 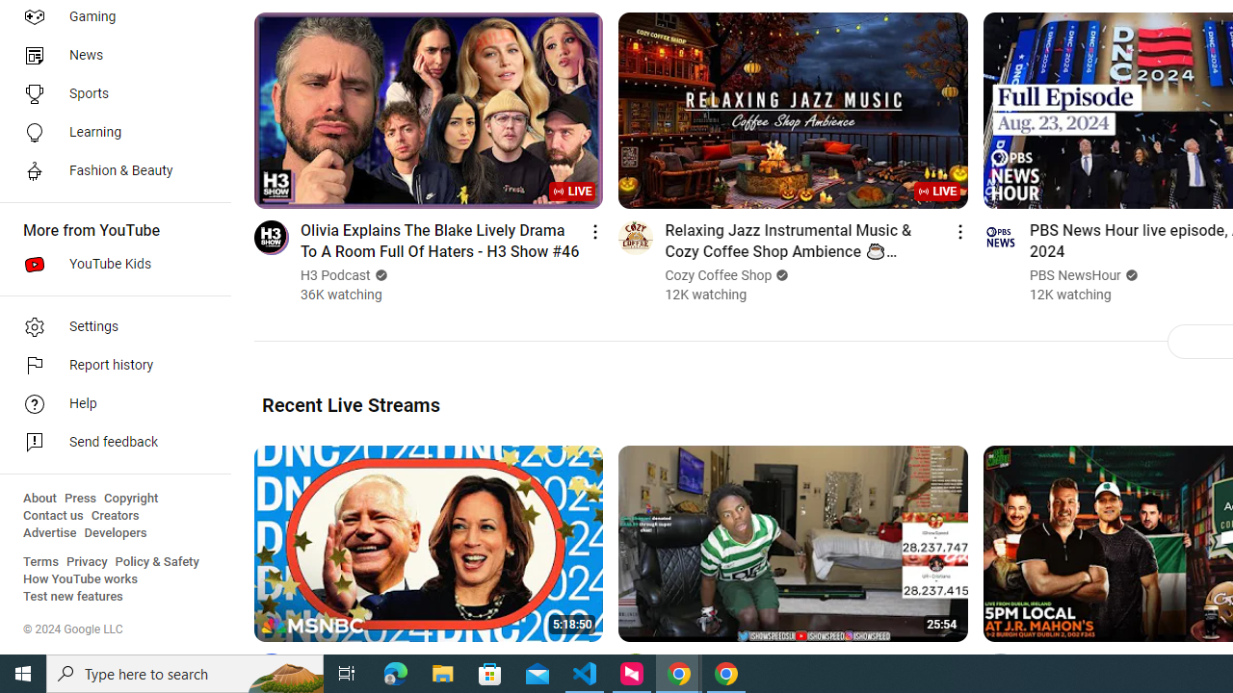 I want to click on Copyright, so click(x=131, y=499).